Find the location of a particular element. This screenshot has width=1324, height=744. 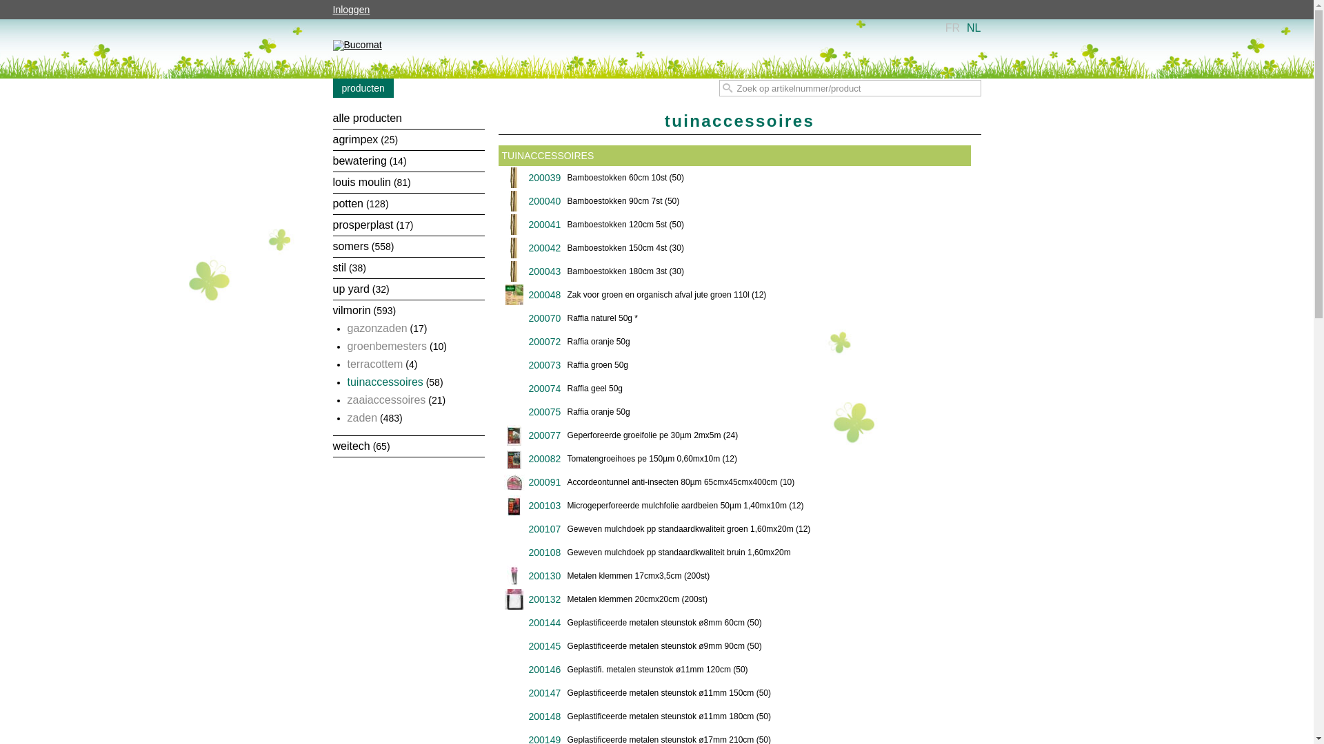

terracottem is located at coordinates (375, 364).